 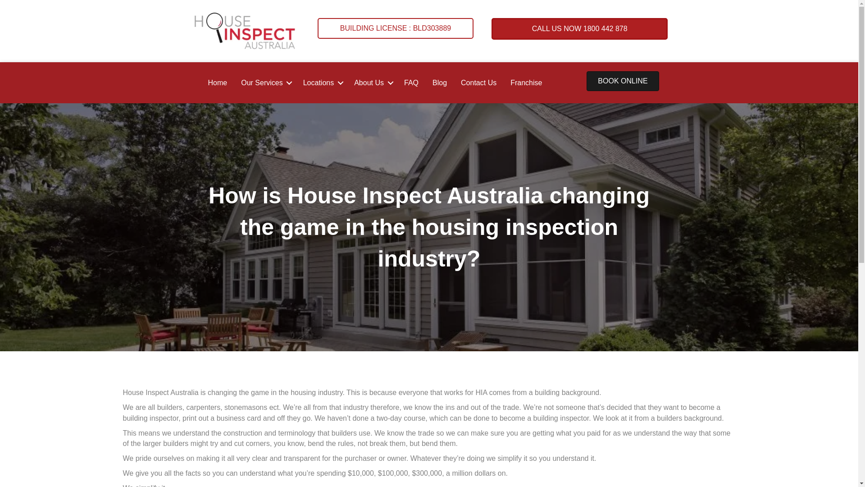 I want to click on BUILDING LICENSE : BLD303889, so click(x=396, y=28).